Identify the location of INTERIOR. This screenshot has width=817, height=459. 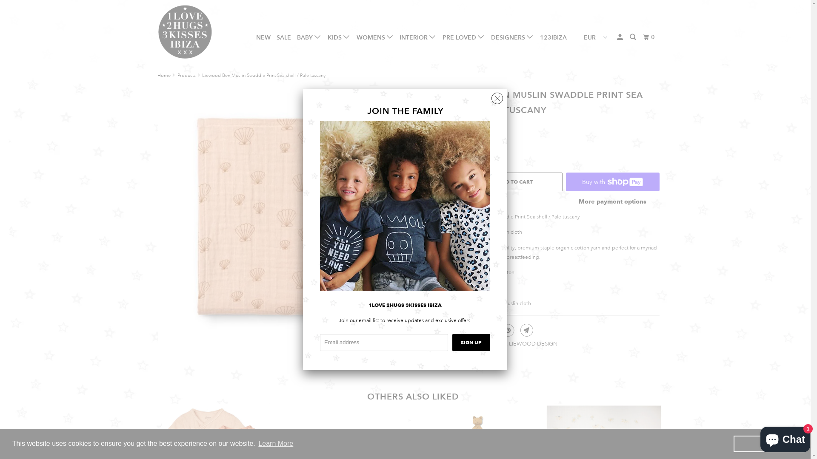
(418, 37).